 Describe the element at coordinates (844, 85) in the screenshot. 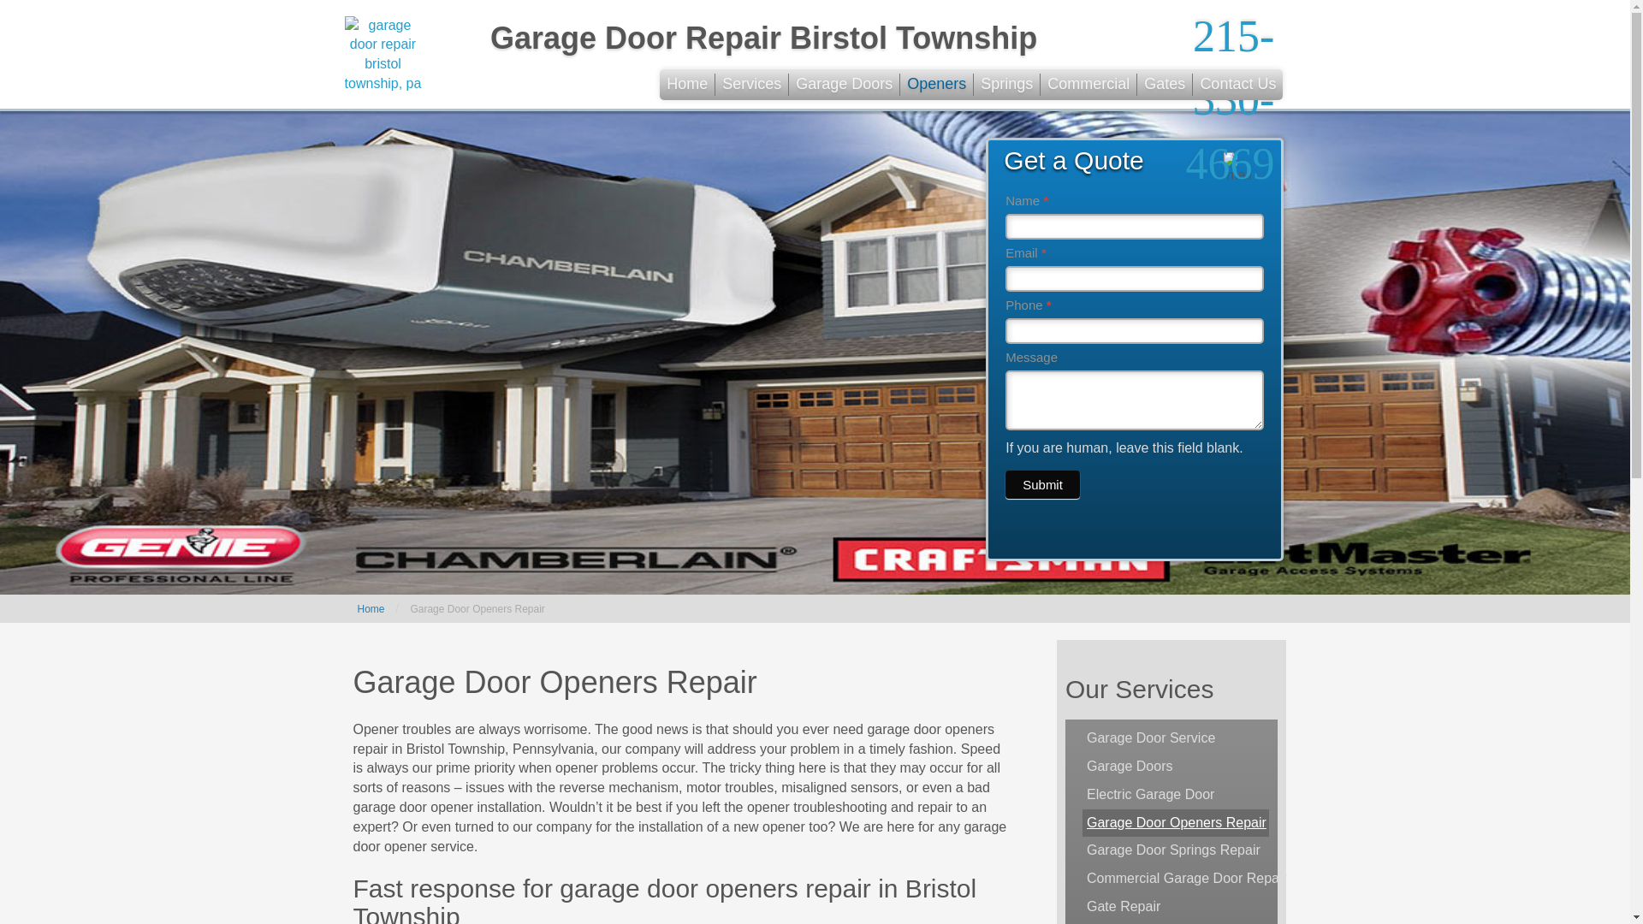

I see `Garage Doors` at that location.